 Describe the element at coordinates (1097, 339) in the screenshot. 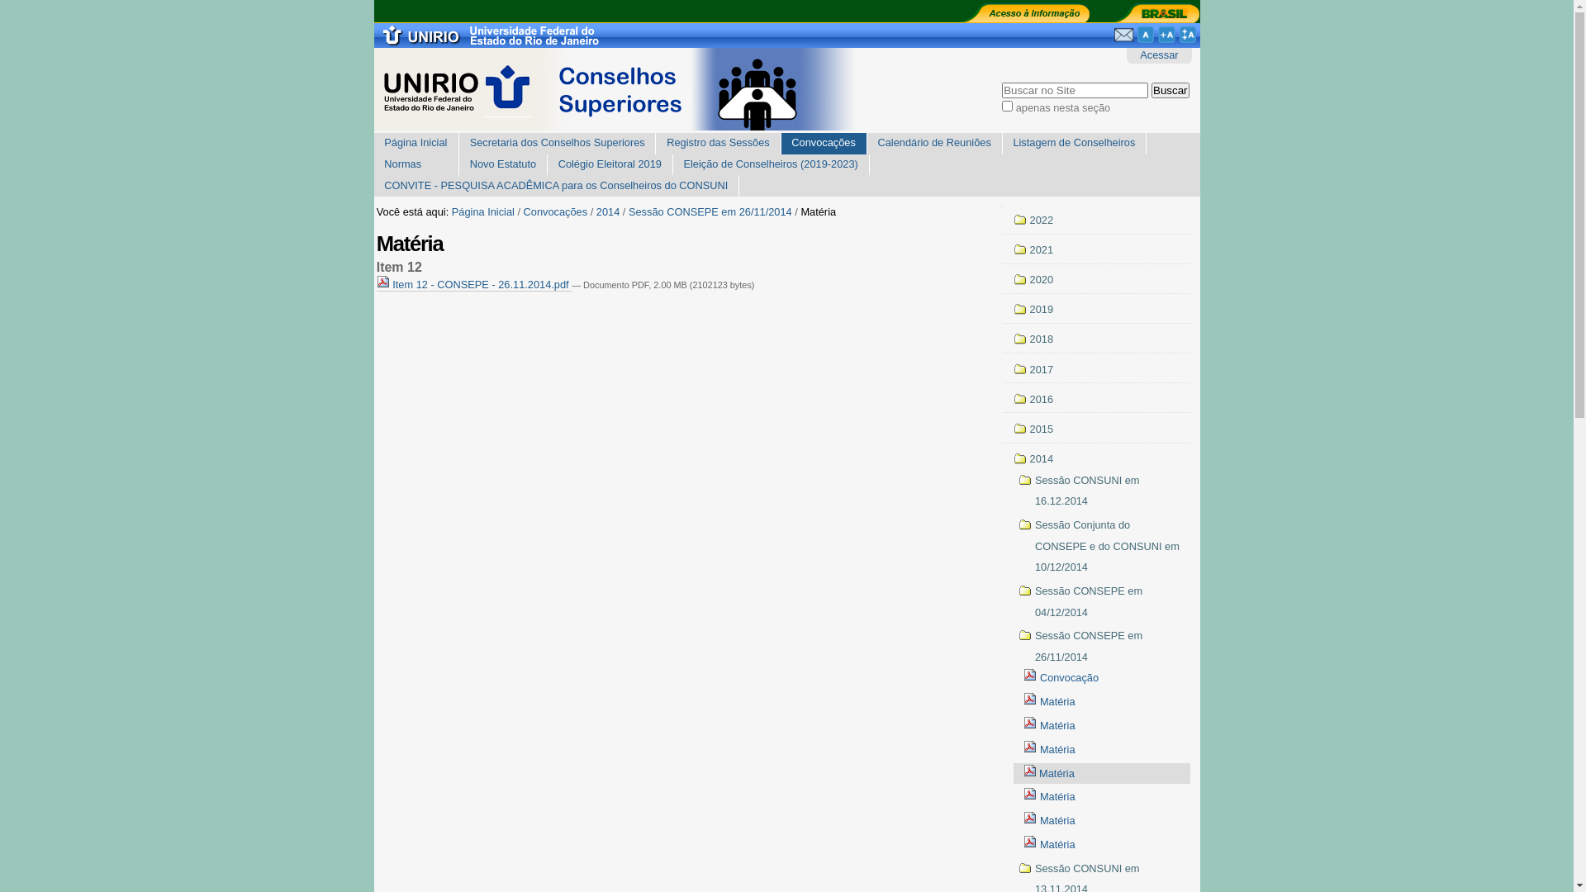

I see `2018` at that location.